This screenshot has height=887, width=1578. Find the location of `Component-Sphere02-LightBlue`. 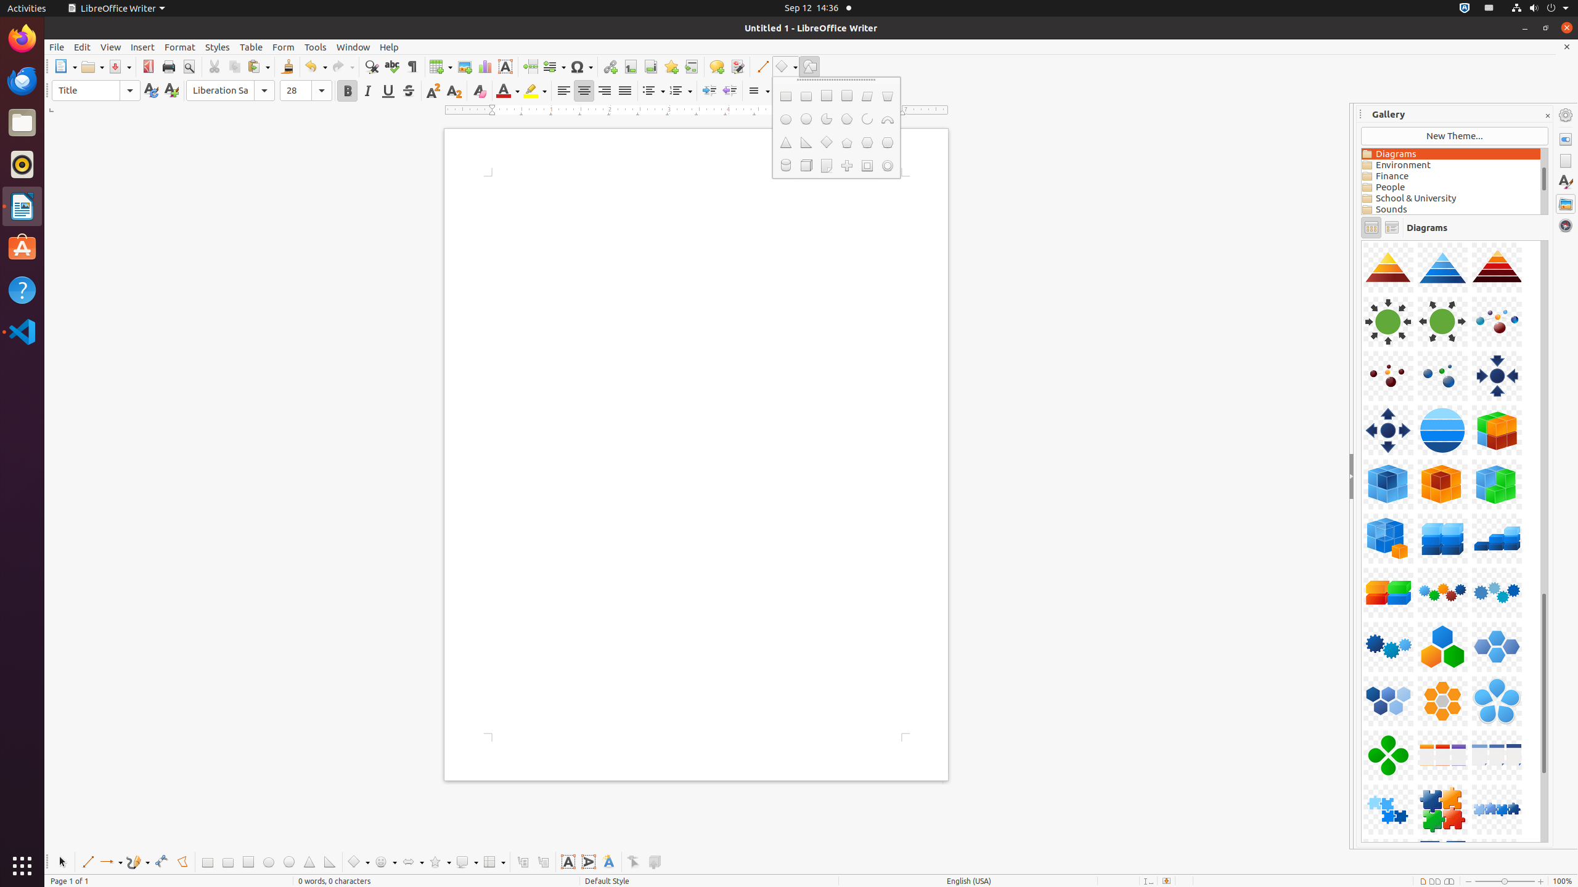

Component-Sphere02-LightBlue is located at coordinates (1362, 240).